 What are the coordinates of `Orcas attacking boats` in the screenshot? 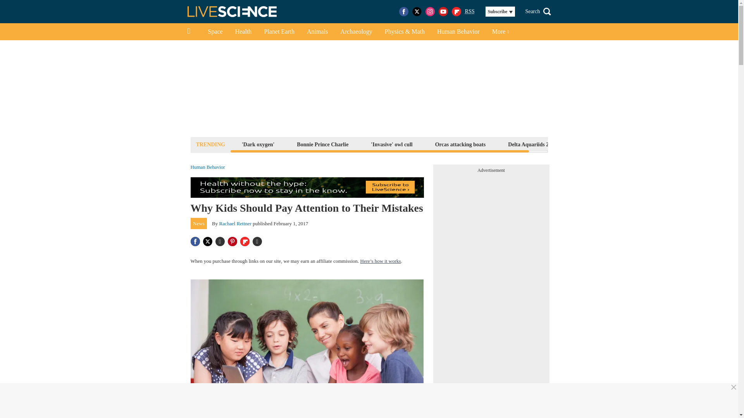 It's located at (460, 144).